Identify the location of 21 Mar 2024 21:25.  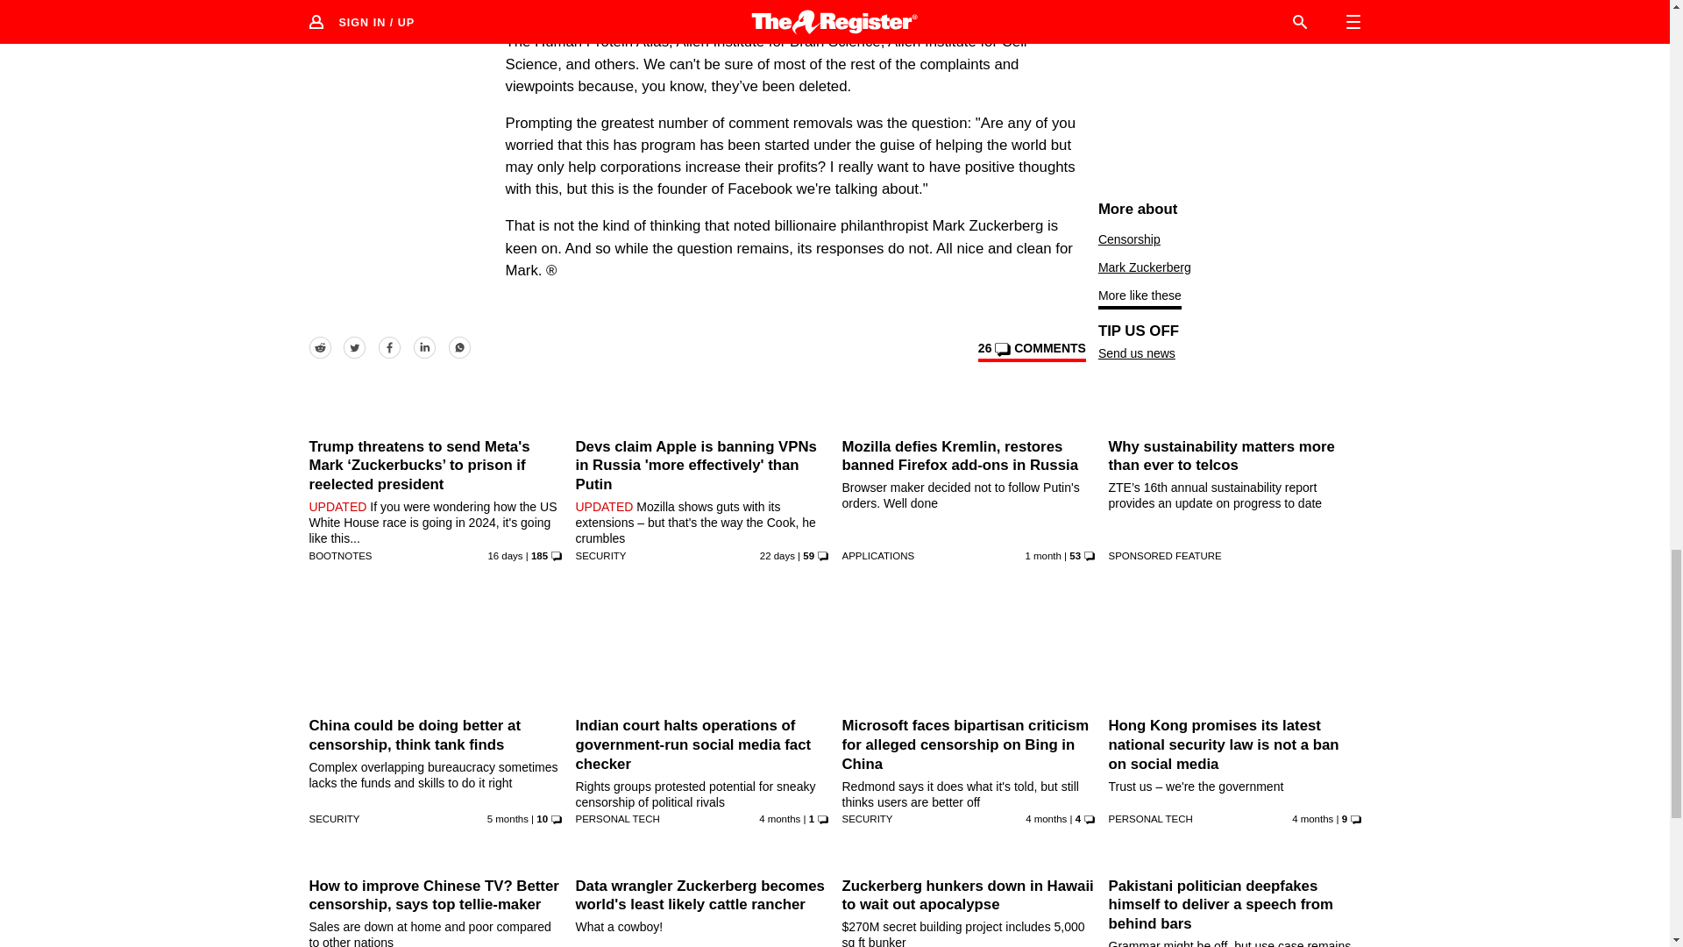
(1046, 818).